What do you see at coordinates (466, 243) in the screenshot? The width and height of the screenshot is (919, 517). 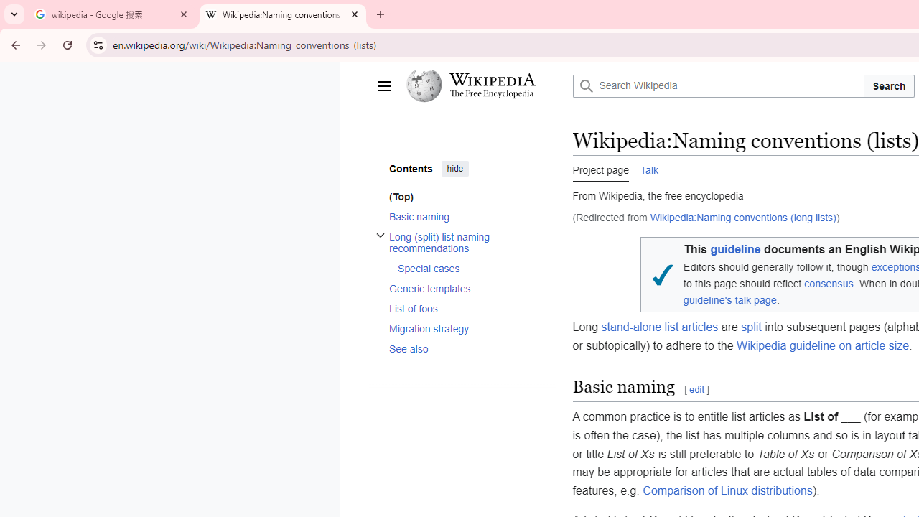 I see `Long (split) list naming recommendations` at bounding box center [466, 243].